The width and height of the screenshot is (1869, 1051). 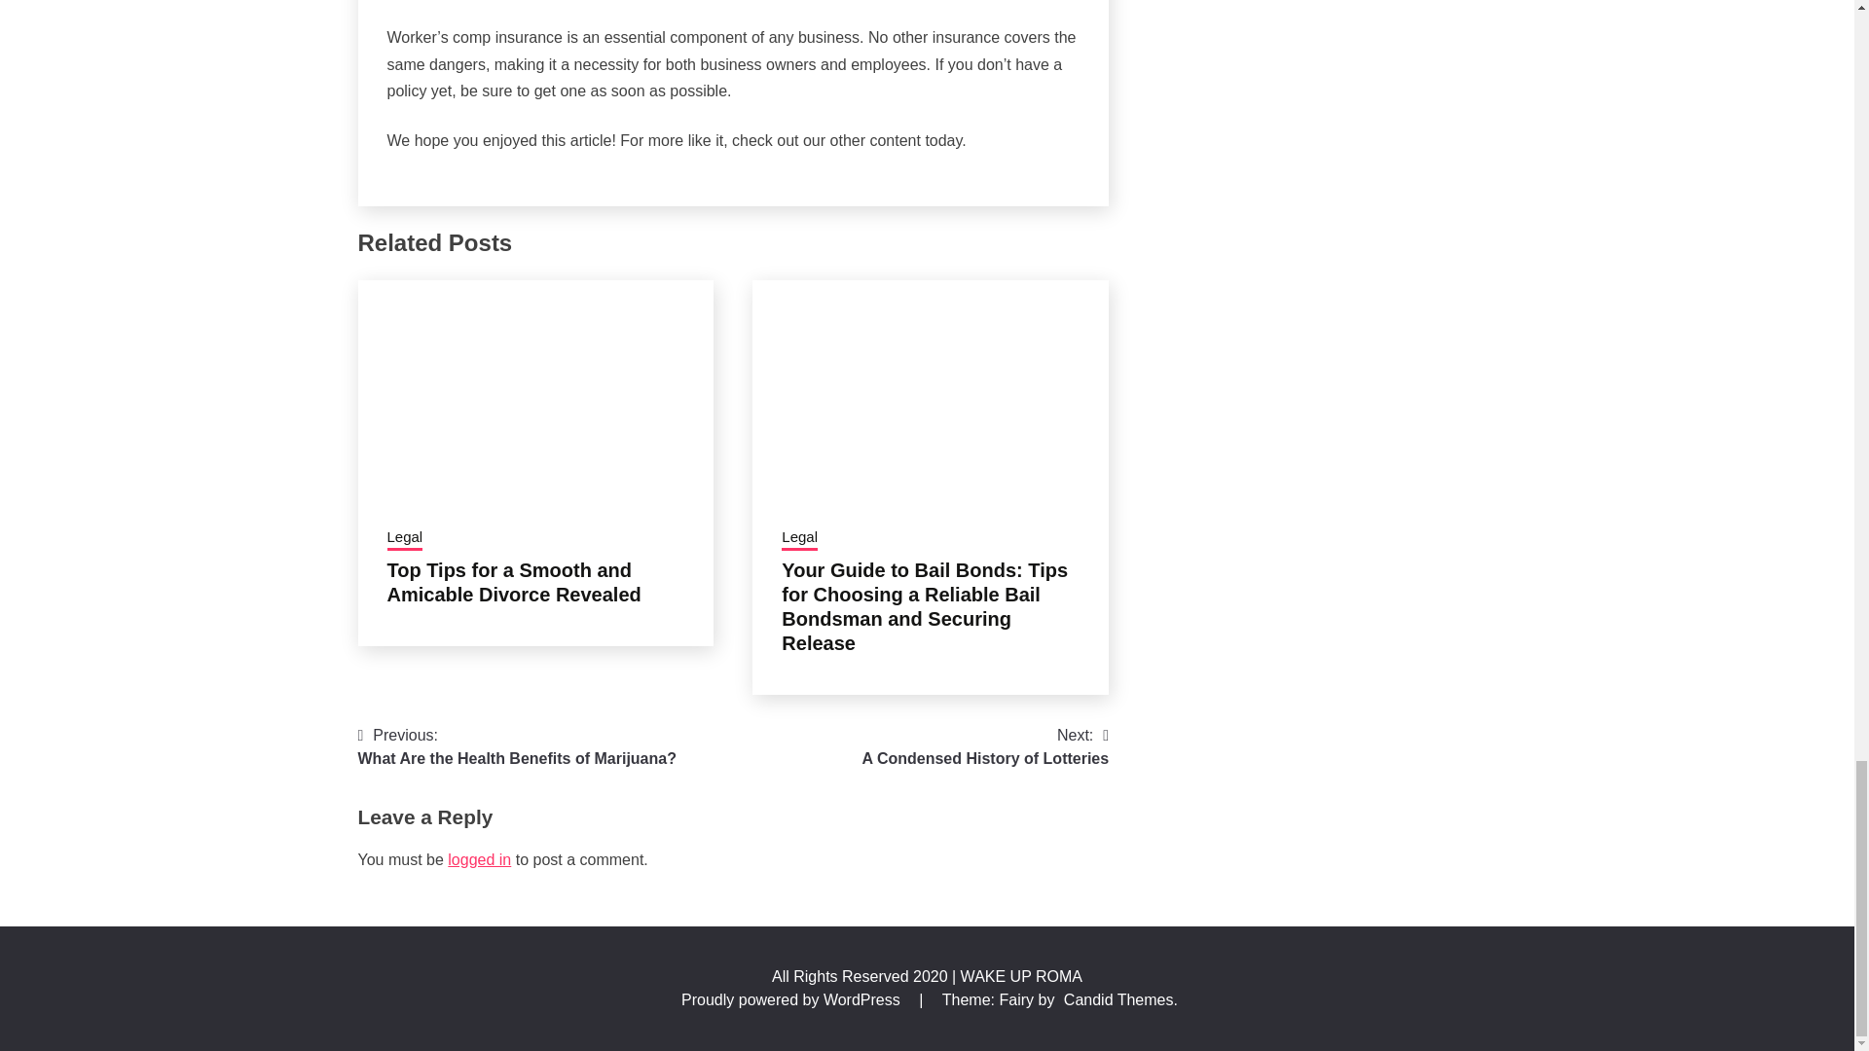 What do you see at coordinates (985, 747) in the screenshot?
I see `logged in` at bounding box center [985, 747].